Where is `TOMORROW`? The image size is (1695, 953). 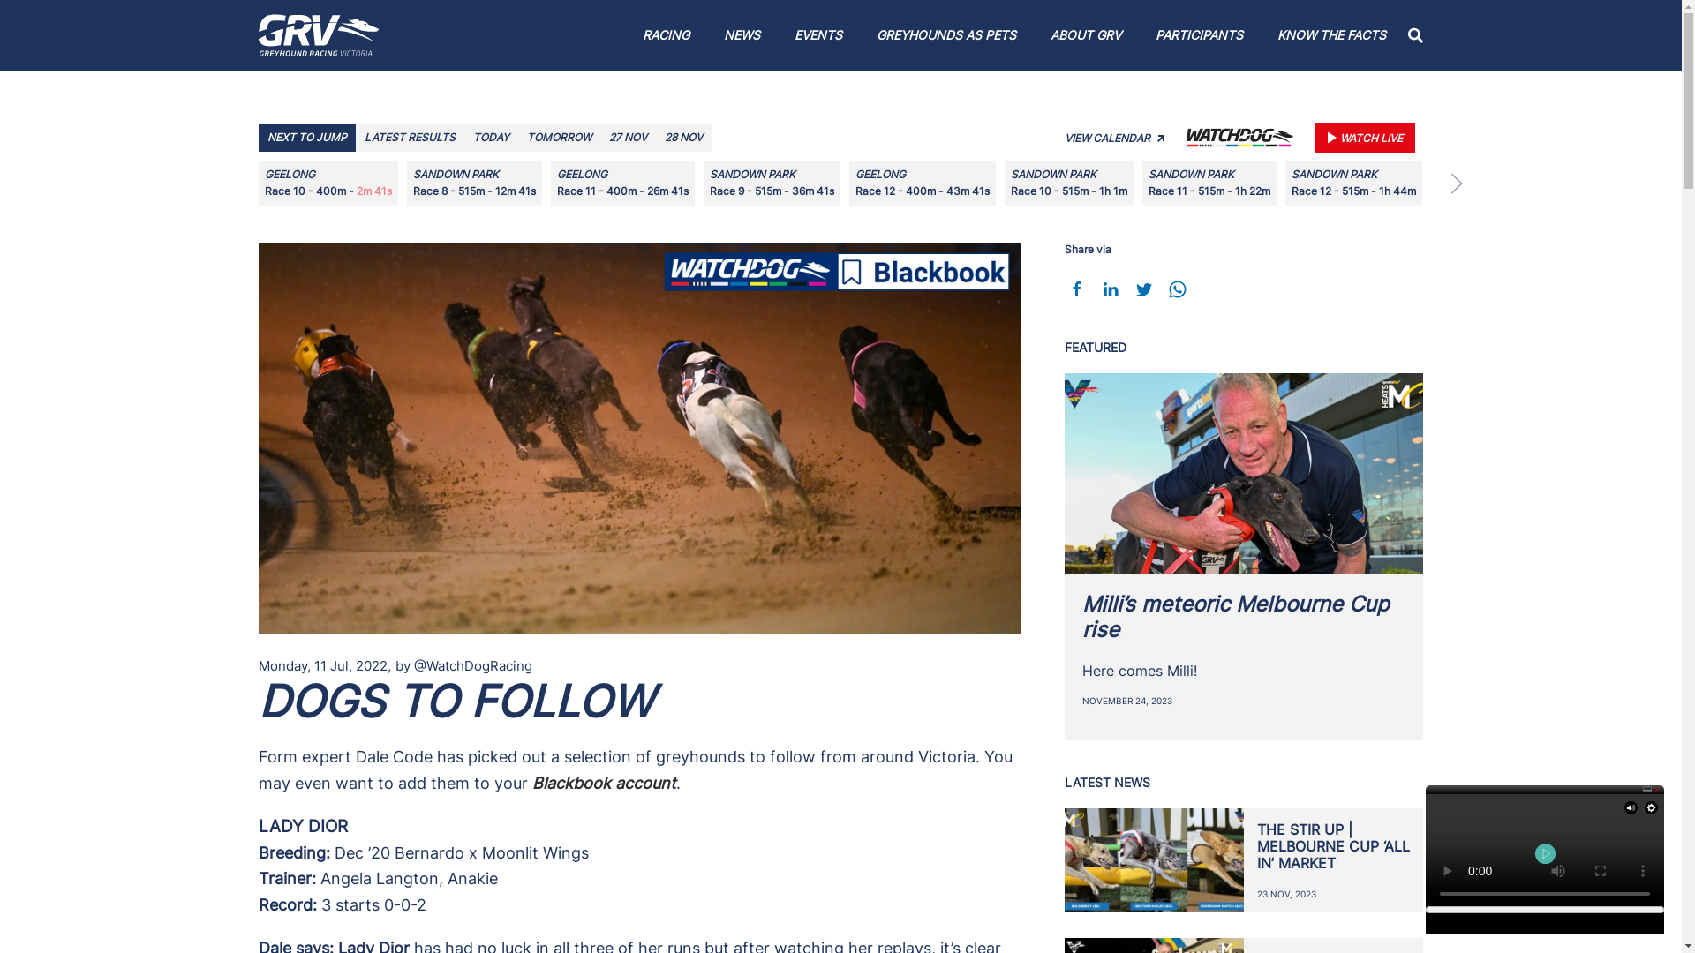
TOMORROW is located at coordinates (558, 138).